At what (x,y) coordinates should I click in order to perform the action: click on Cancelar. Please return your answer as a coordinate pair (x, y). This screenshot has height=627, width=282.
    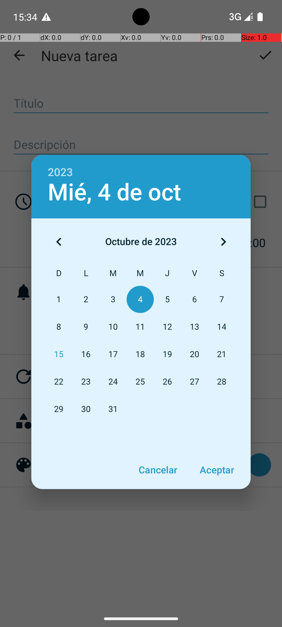
    Looking at the image, I should click on (158, 470).